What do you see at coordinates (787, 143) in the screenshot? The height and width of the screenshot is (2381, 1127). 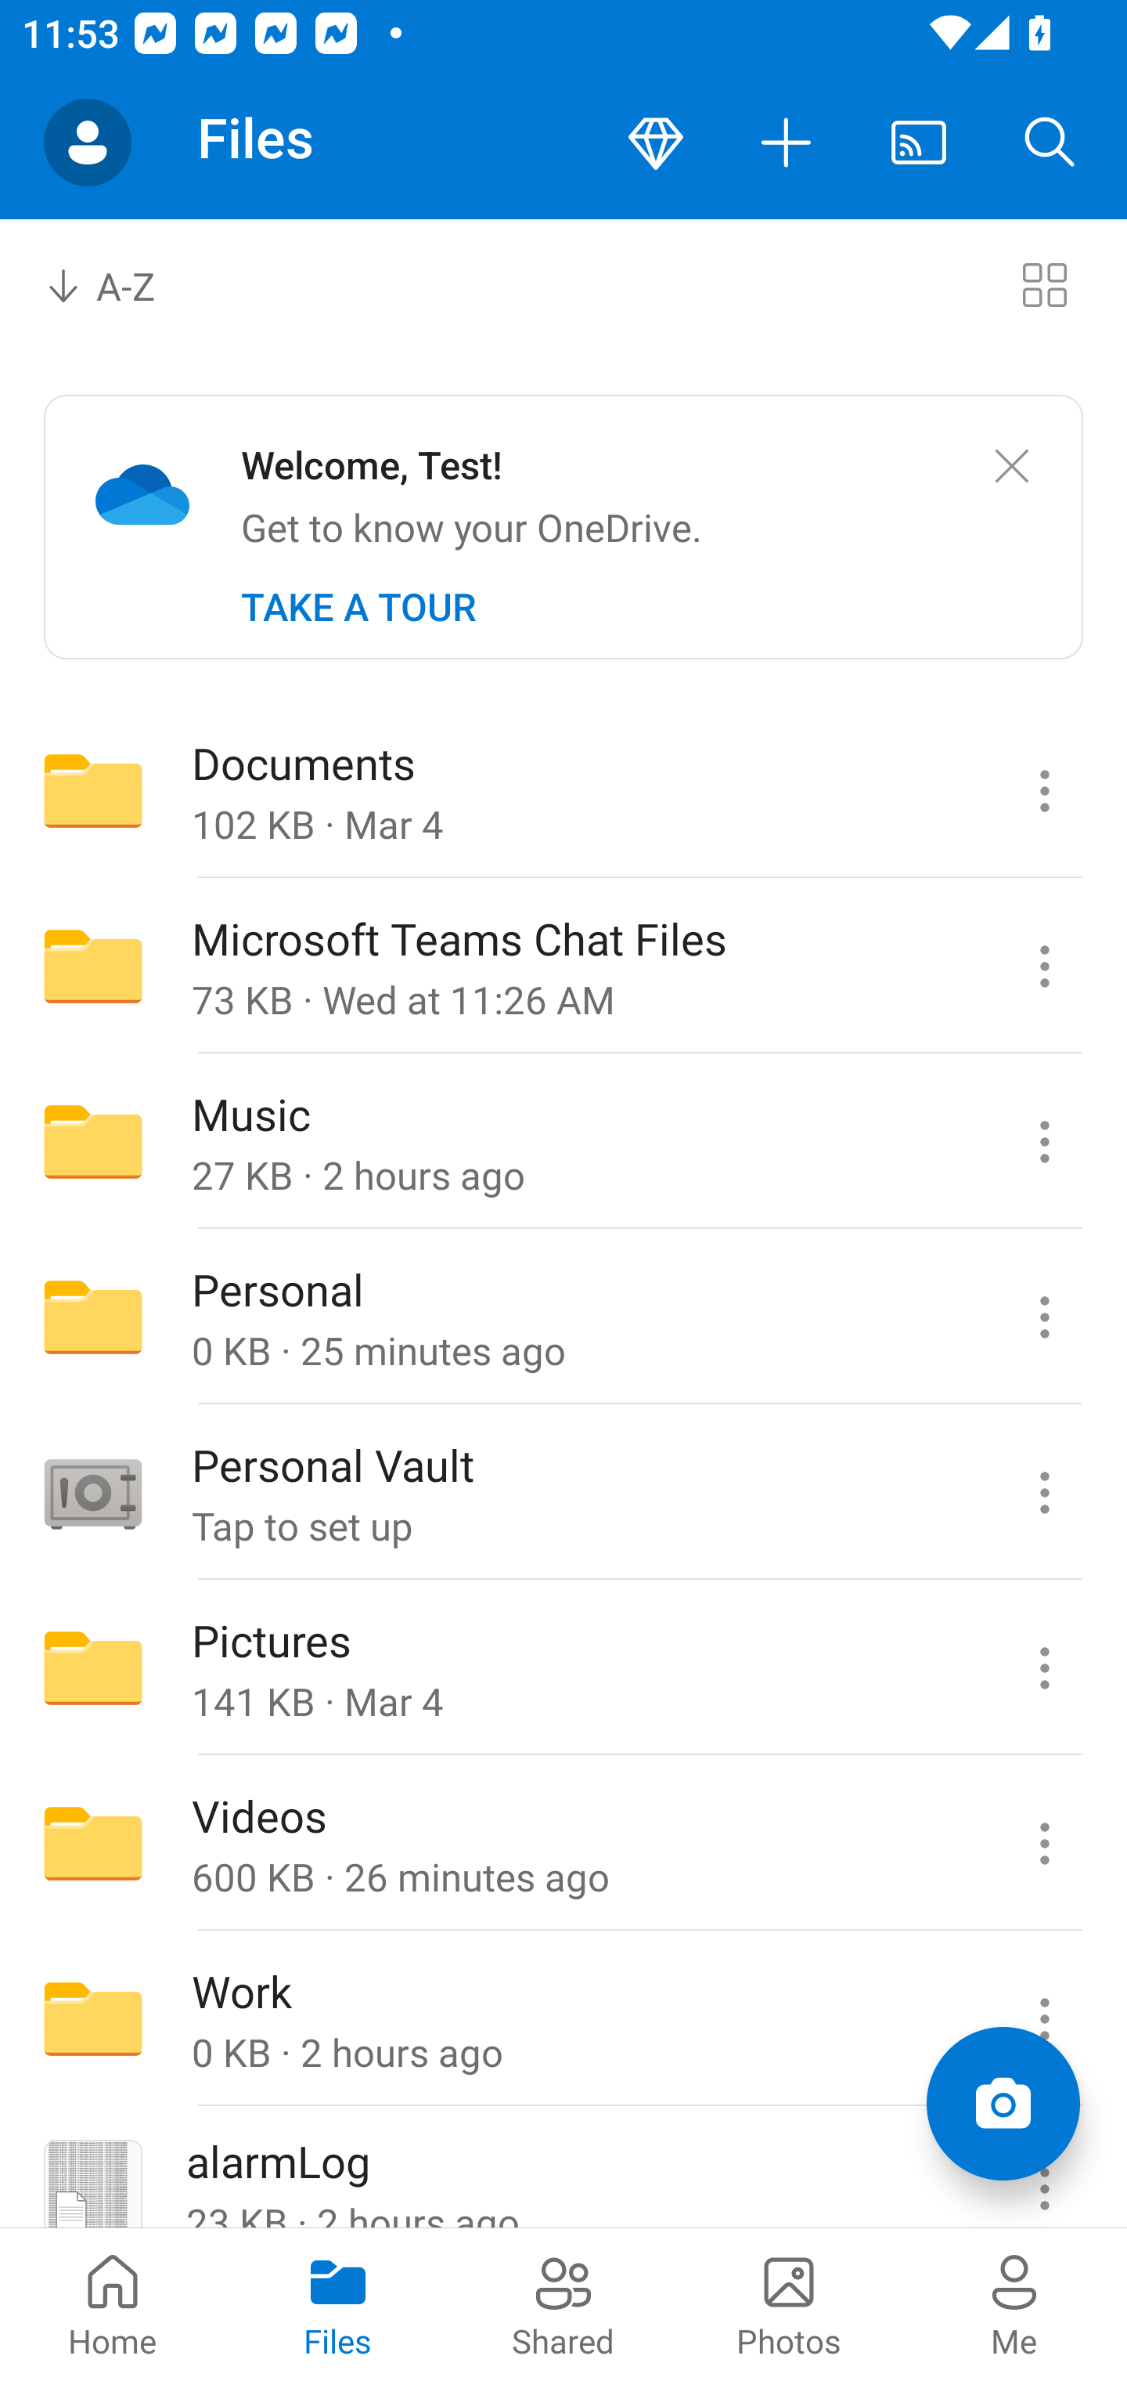 I see `More actions button` at bounding box center [787, 143].